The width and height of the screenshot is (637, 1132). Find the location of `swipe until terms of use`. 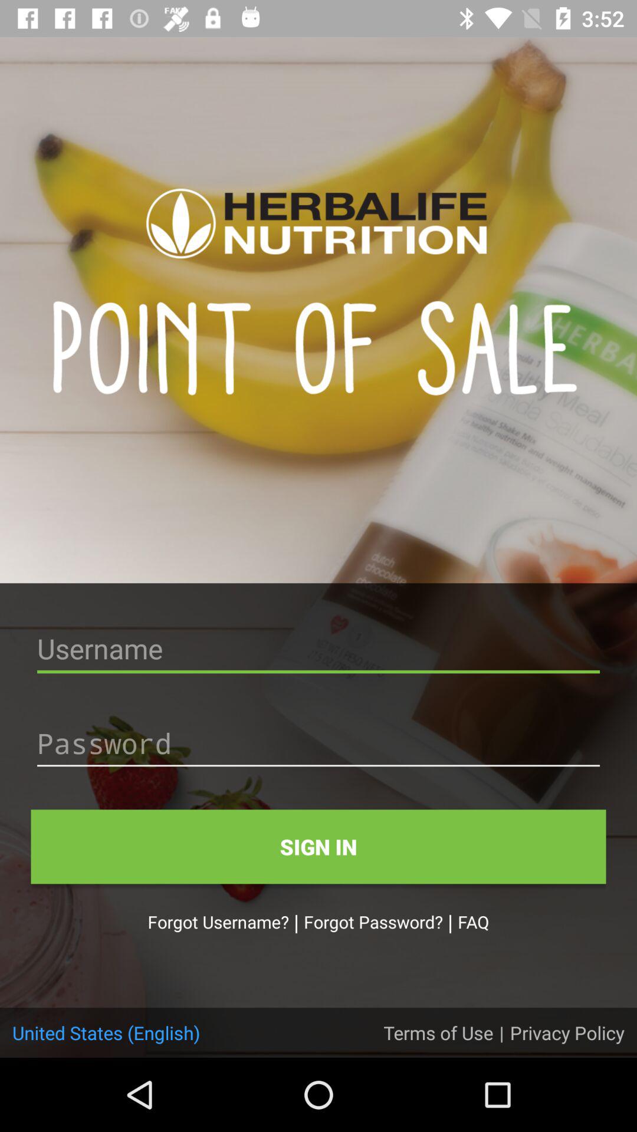

swipe until terms of use is located at coordinates (438, 1032).